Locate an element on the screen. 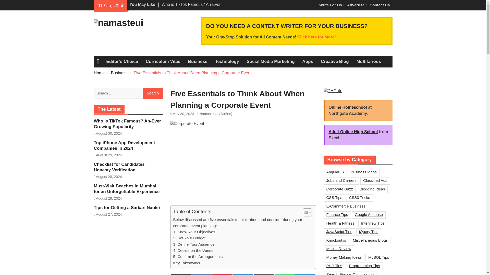 This screenshot has width=490, height=275. 2. Set Your Budget is located at coordinates (189, 238).